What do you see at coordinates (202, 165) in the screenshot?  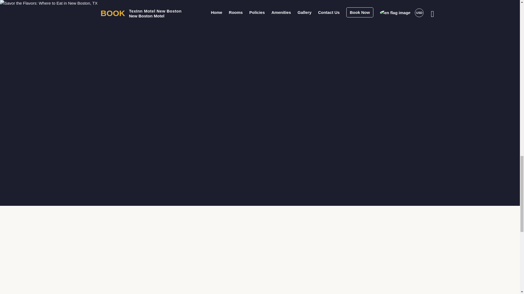 I see `Previous Post` at bounding box center [202, 165].